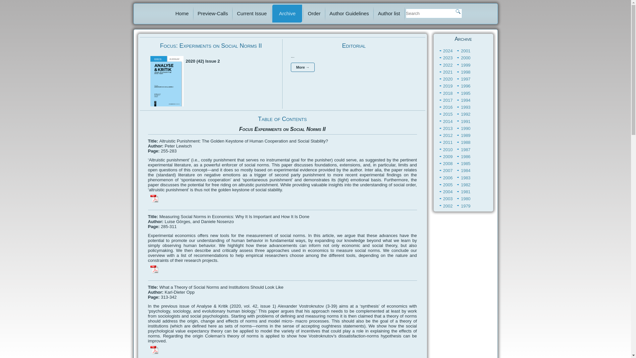  What do you see at coordinates (448, 135) in the screenshot?
I see `2012` at bounding box center [448, 135].